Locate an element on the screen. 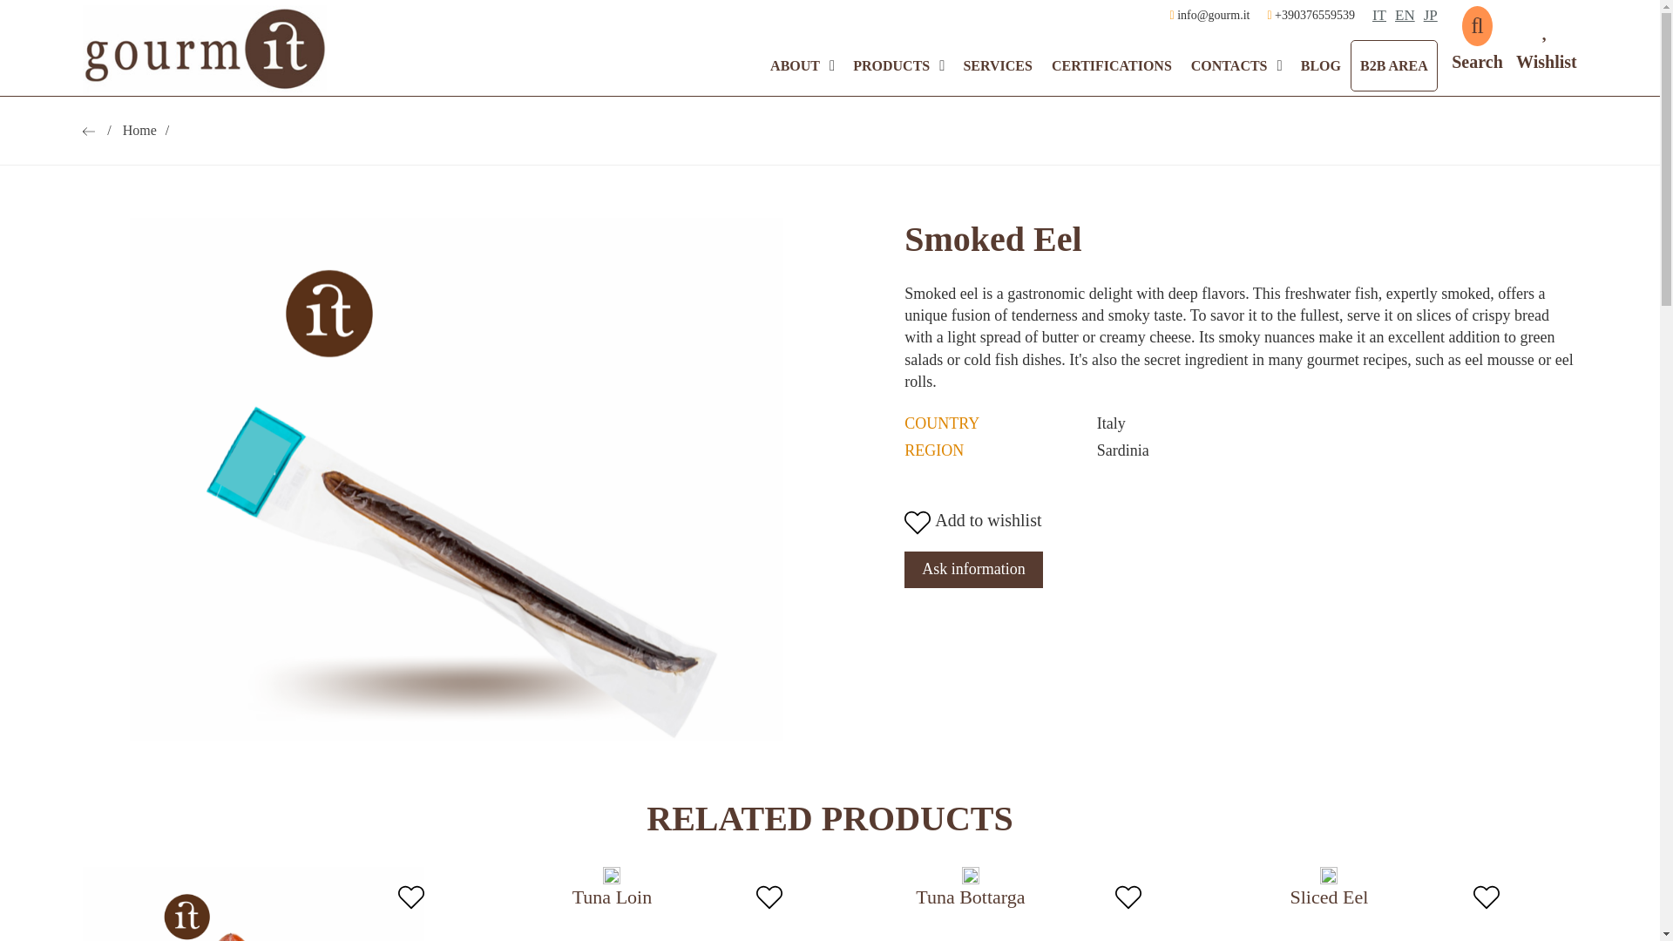  B2B AREA is located at coordinates (1393, 65).